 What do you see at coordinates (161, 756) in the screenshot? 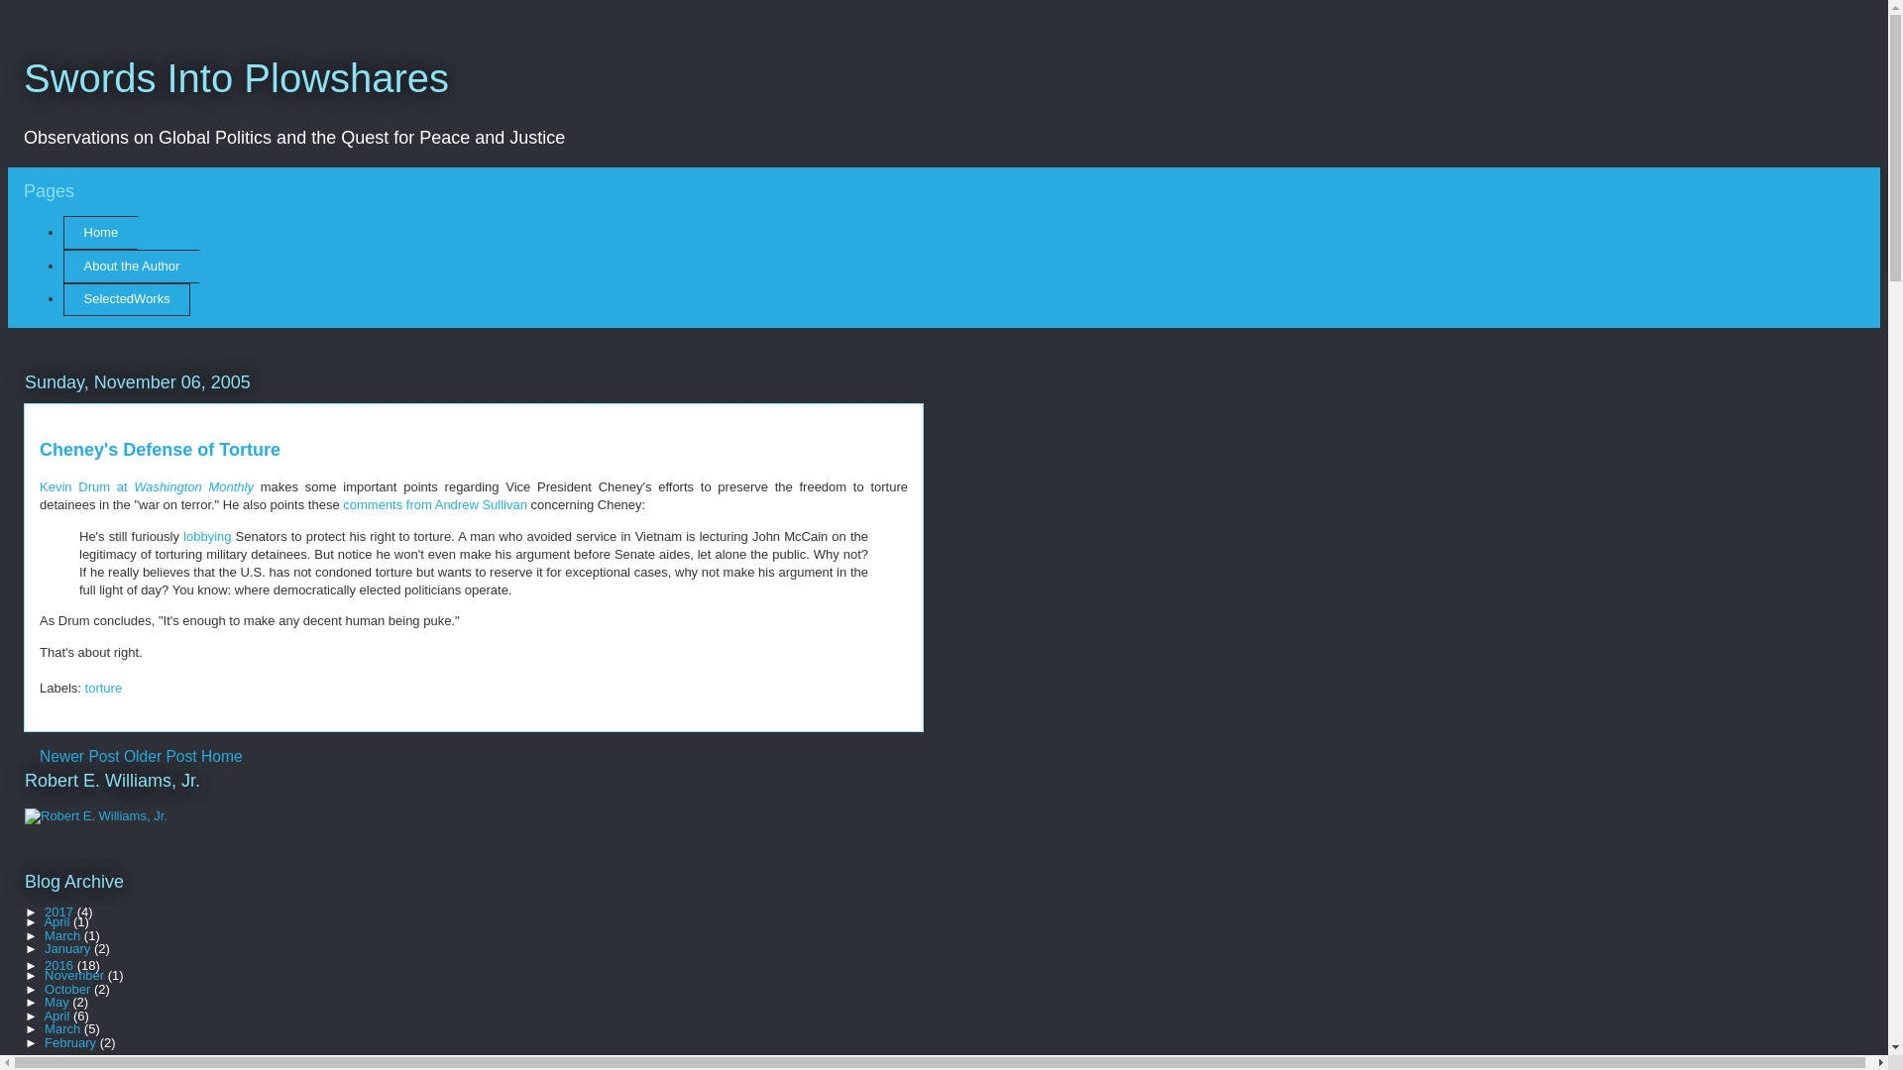
I see `Older Post` at bounding box center [161, 756].